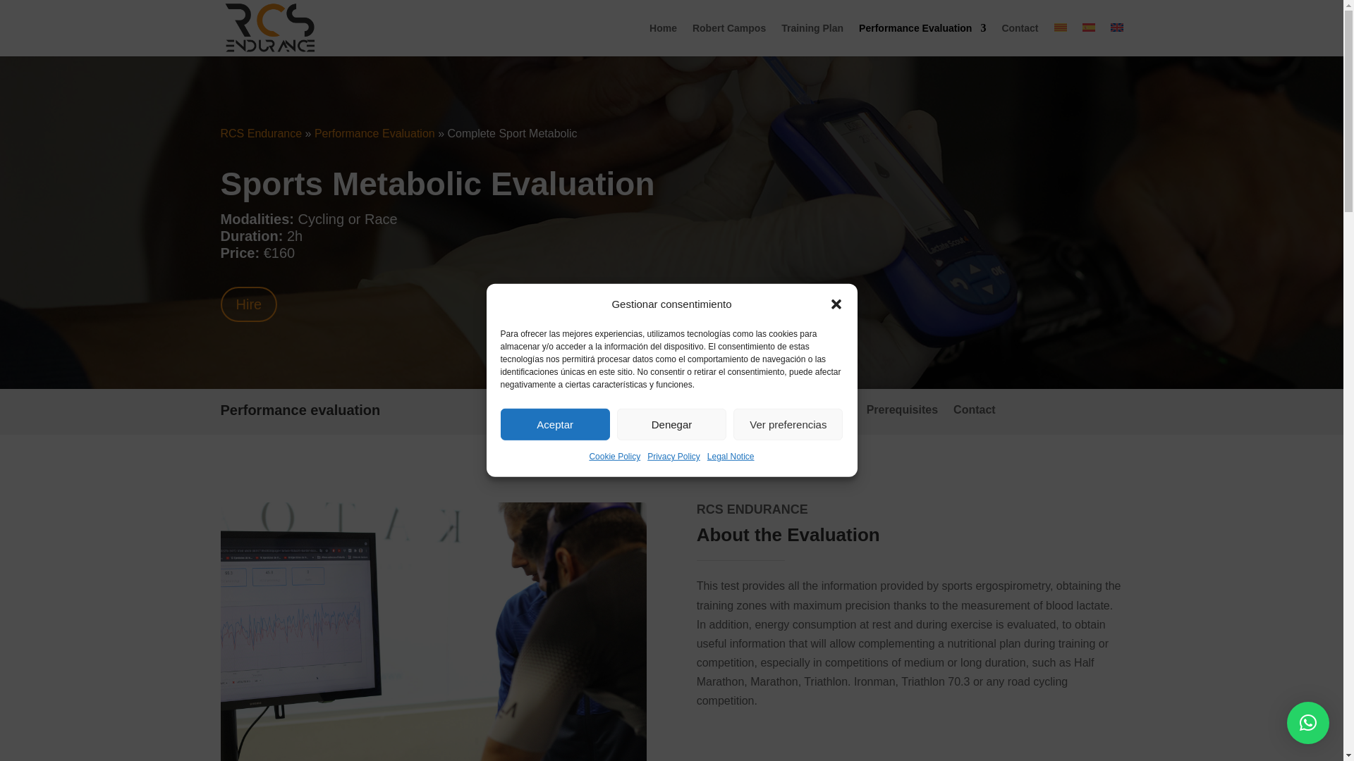 The width and height of the screenshot is (1354, 761). What do you see at coordinates (615, 457) in the screenshot?
I see `Cookie Policy` at bounding box center [615, 457].